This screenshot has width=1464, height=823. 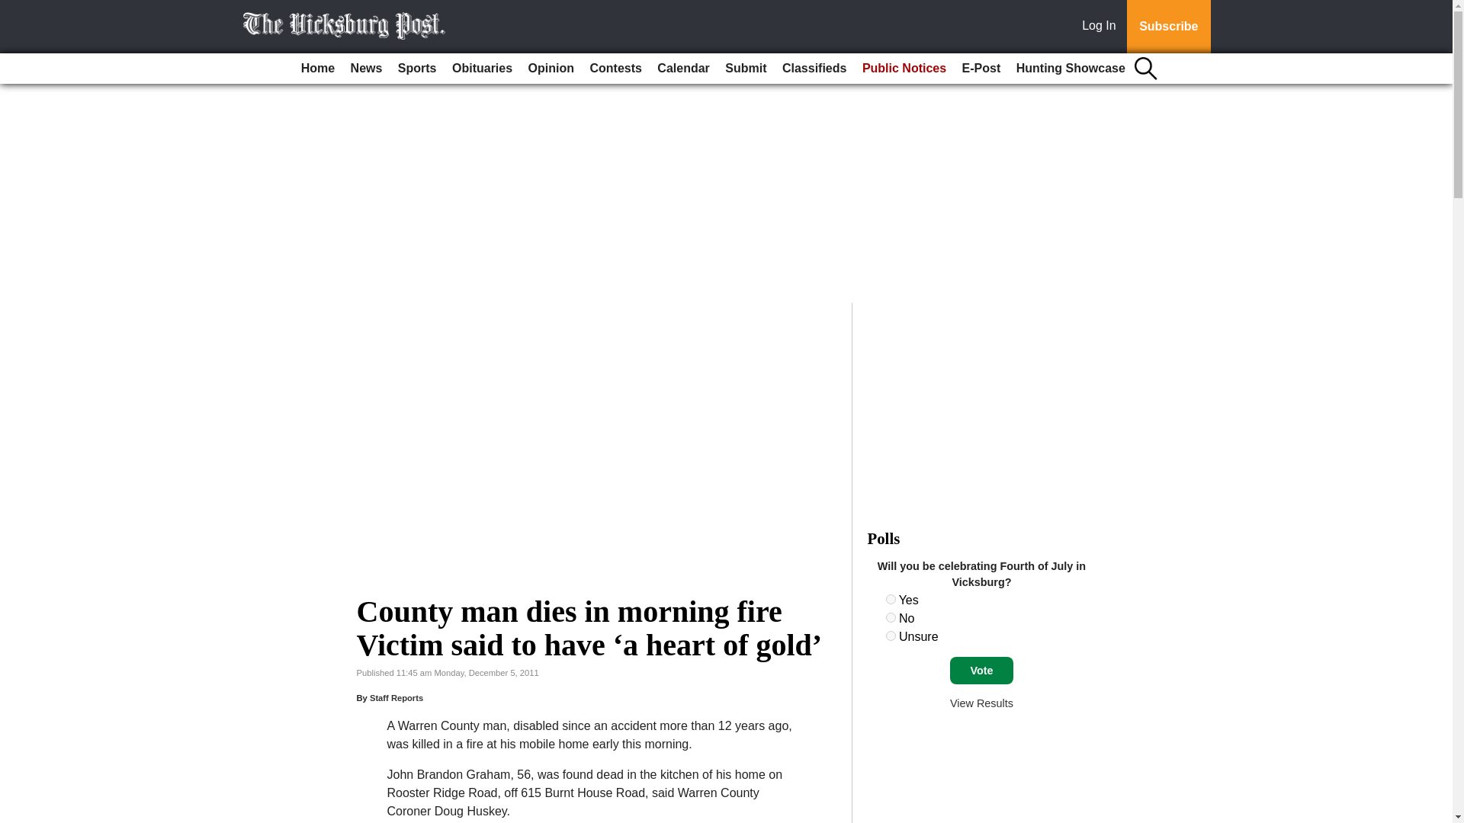 I want to click on Log In, so click(x=1102, y=27).